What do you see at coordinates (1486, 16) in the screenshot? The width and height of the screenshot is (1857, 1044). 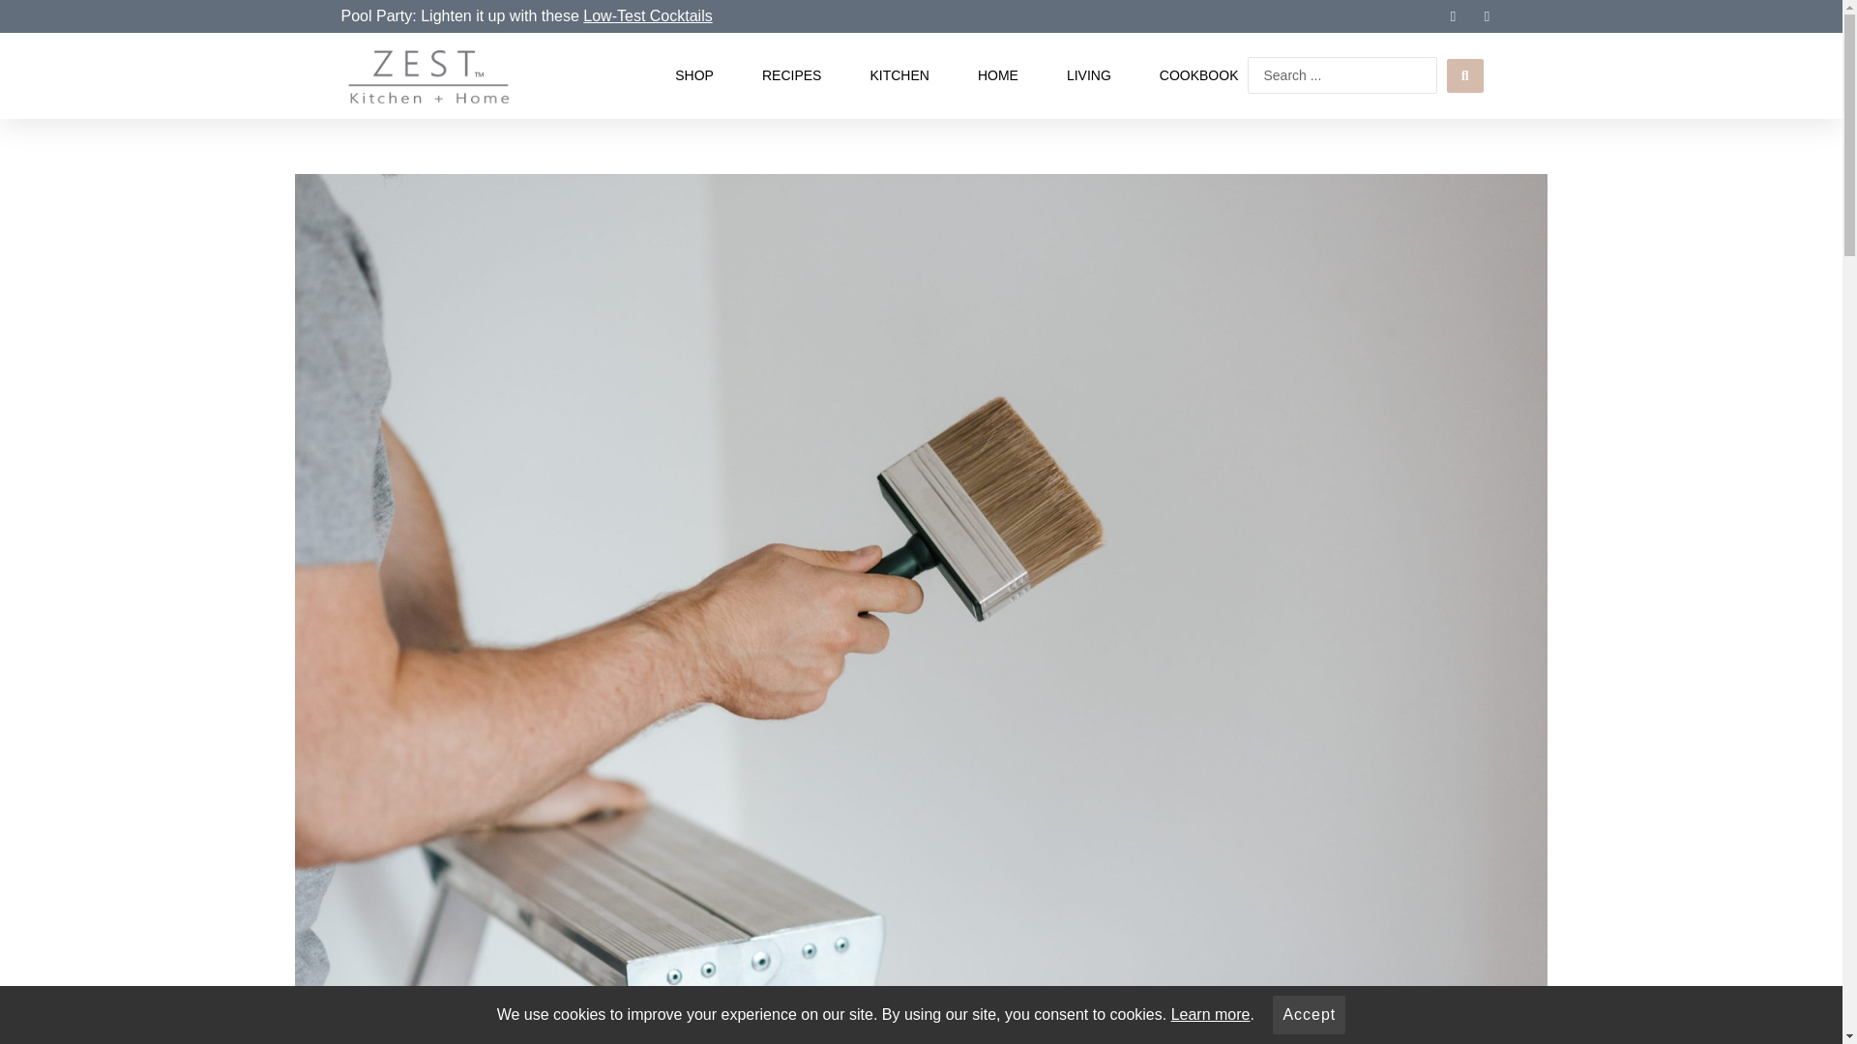 I see `Instagram` at bounding box center [1486, 16].